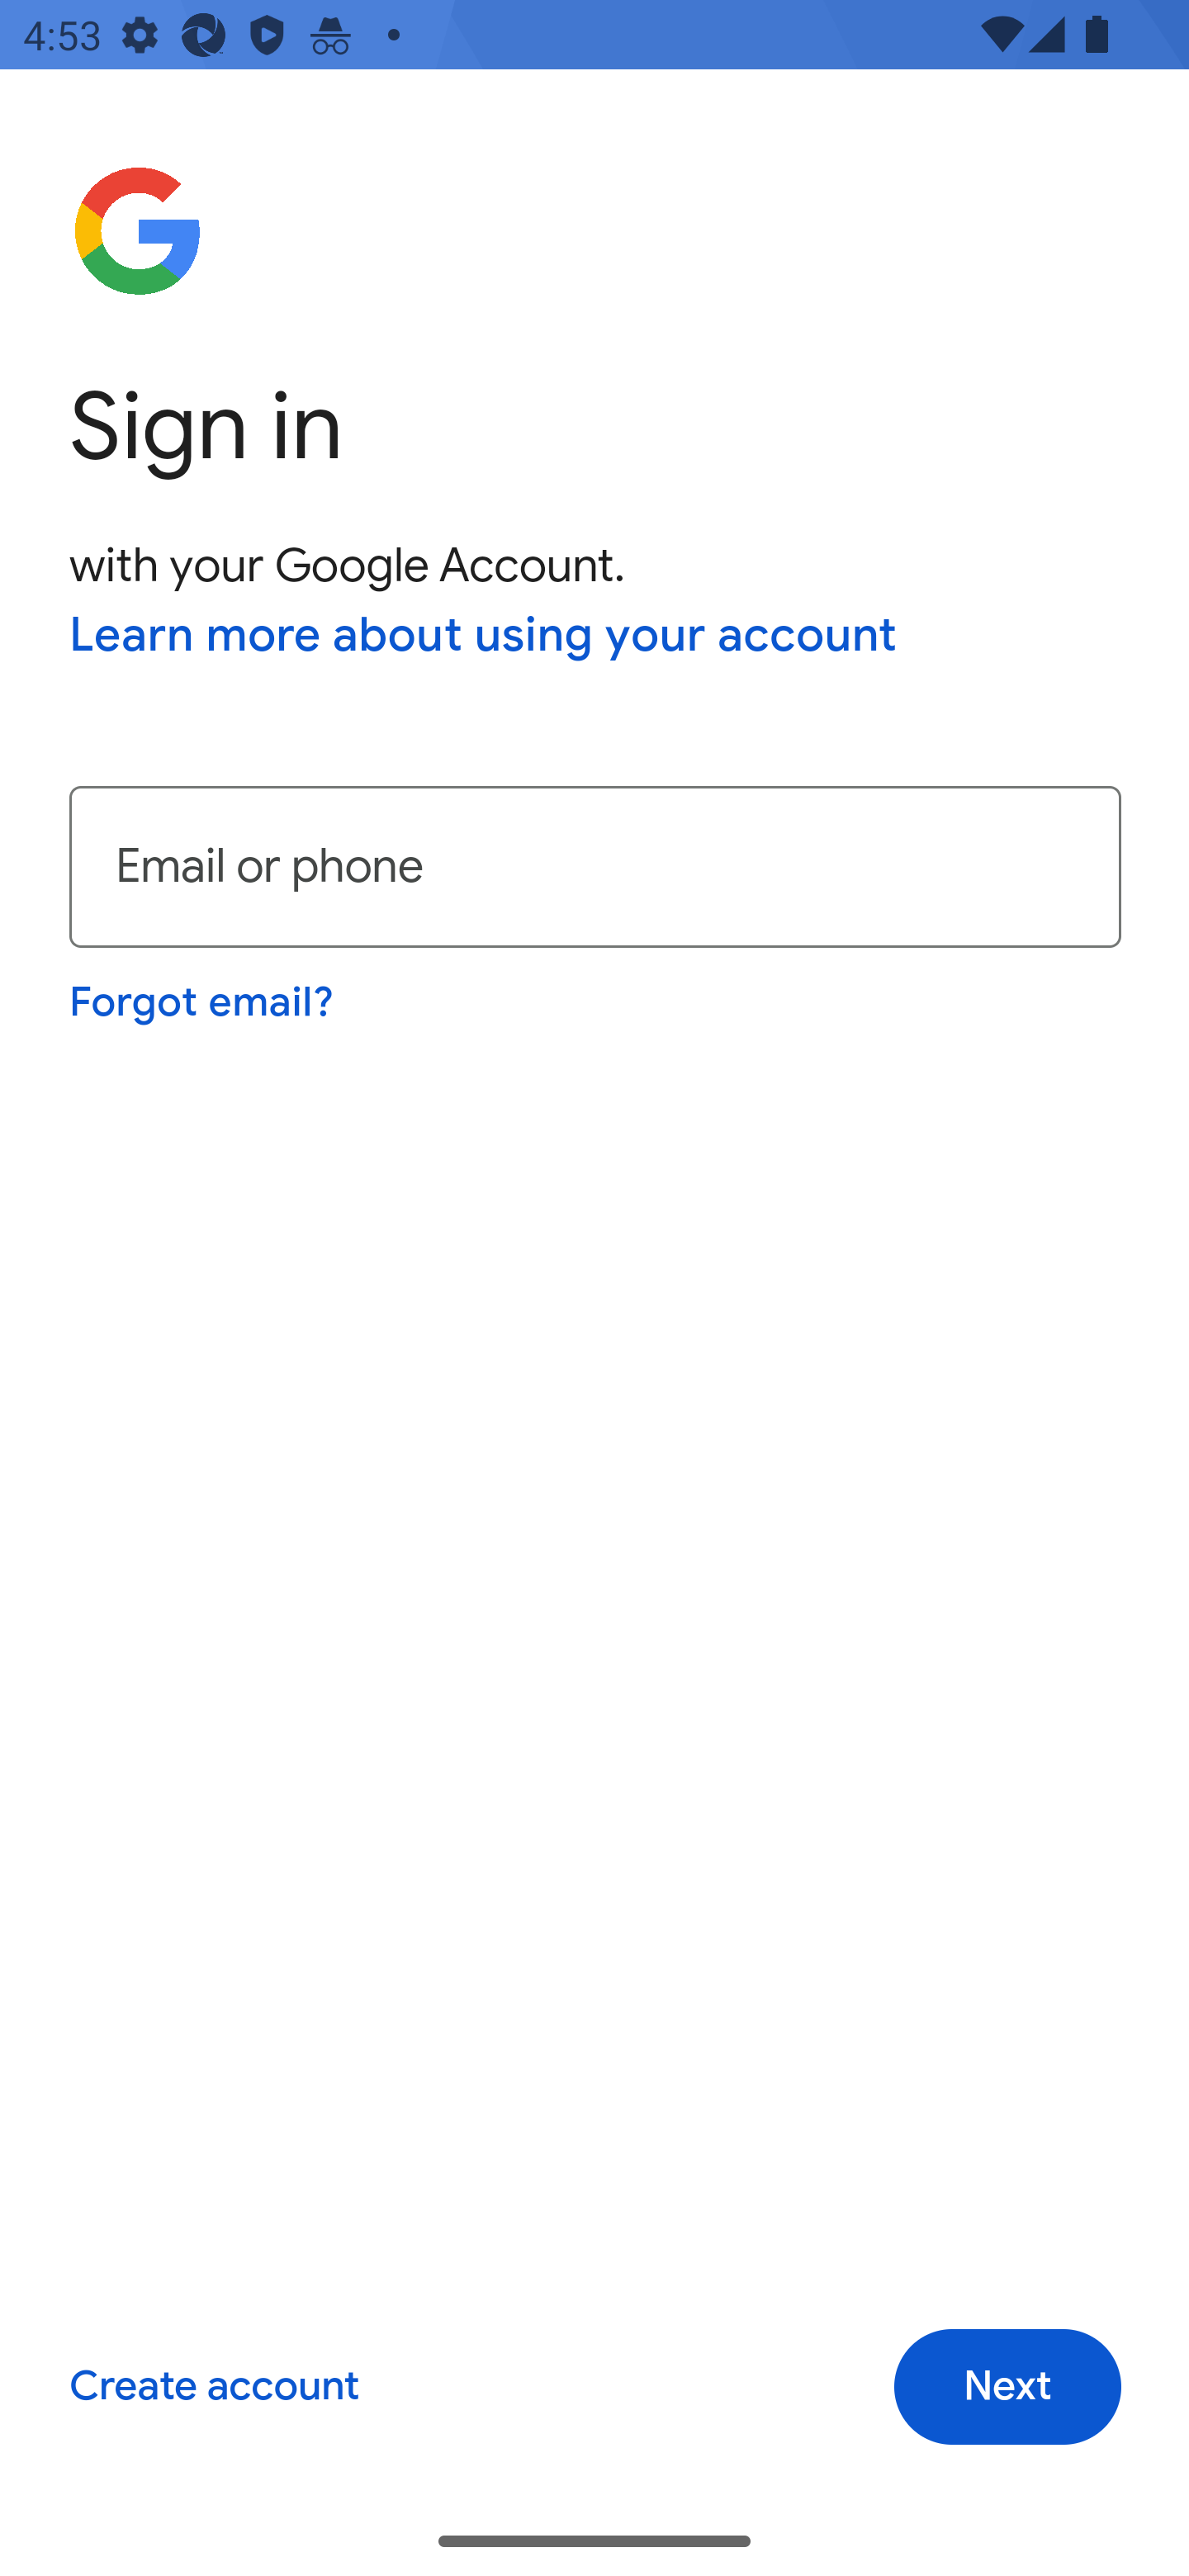  What do you see at coordinates (484, 637) in the screenshot?
I see `Learn more about using your account` at bounding box center [484, 637].